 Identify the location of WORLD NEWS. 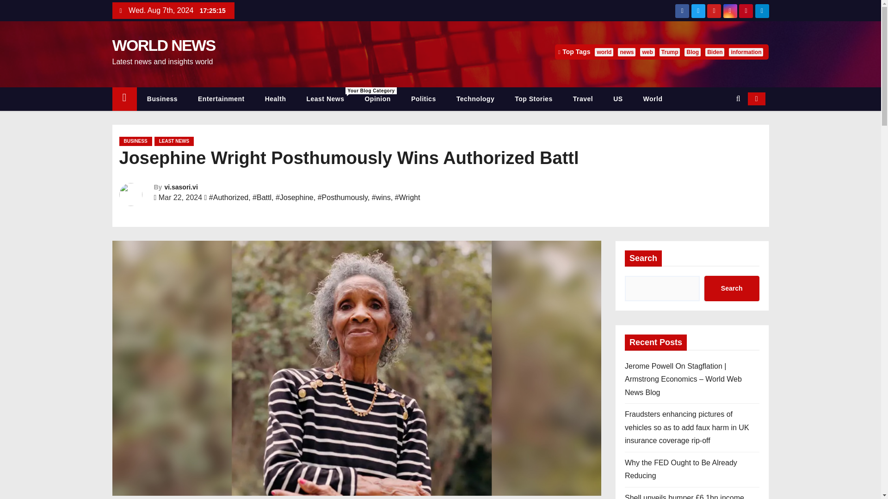
(163, 45).